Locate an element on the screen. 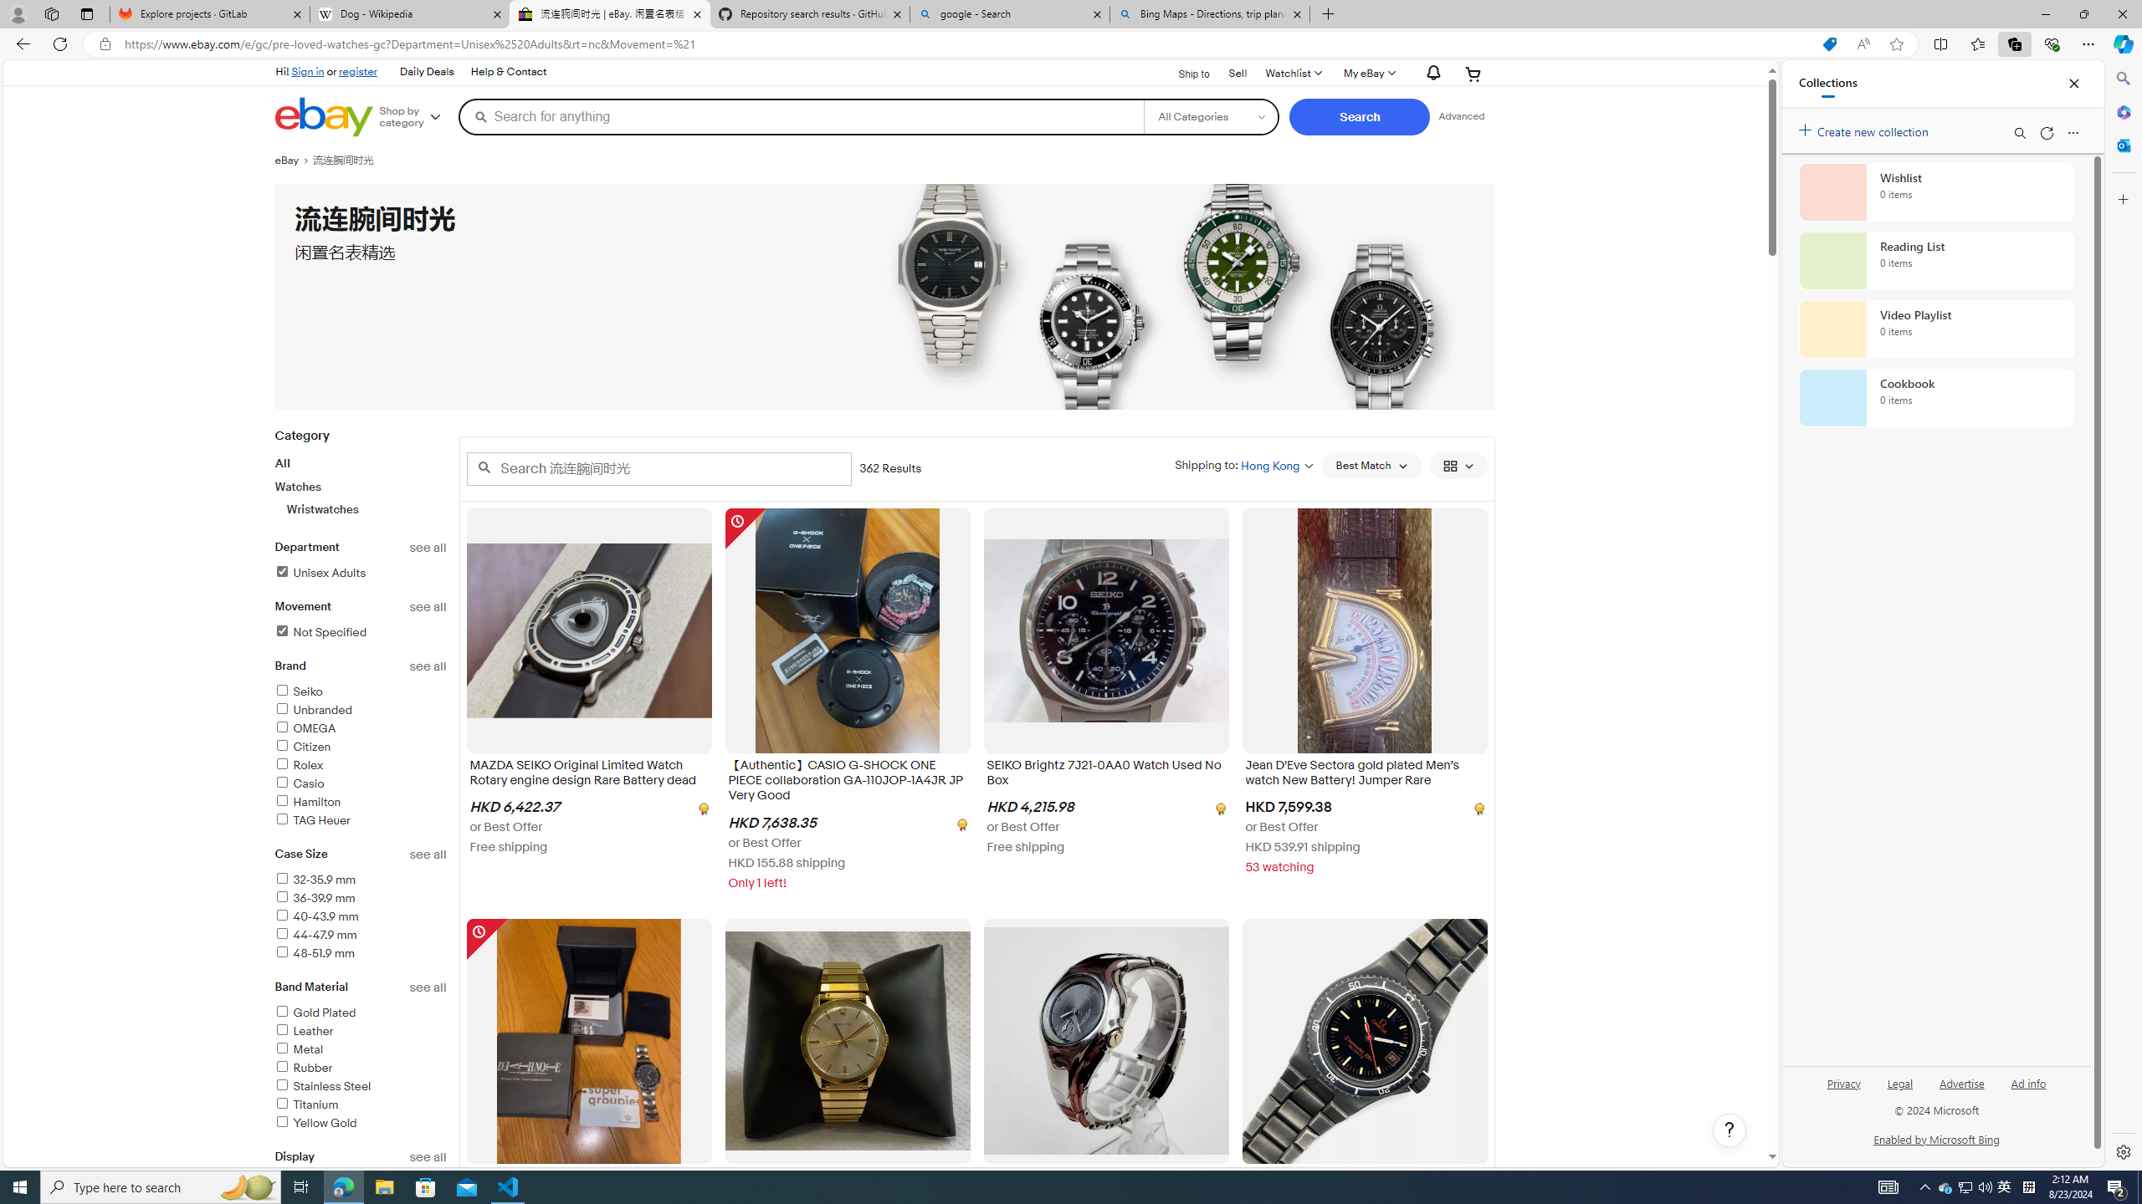 Image resolution: width=2142 pixels, height=1204 pixels. Personal Profile is located at coordinates (18, 13).